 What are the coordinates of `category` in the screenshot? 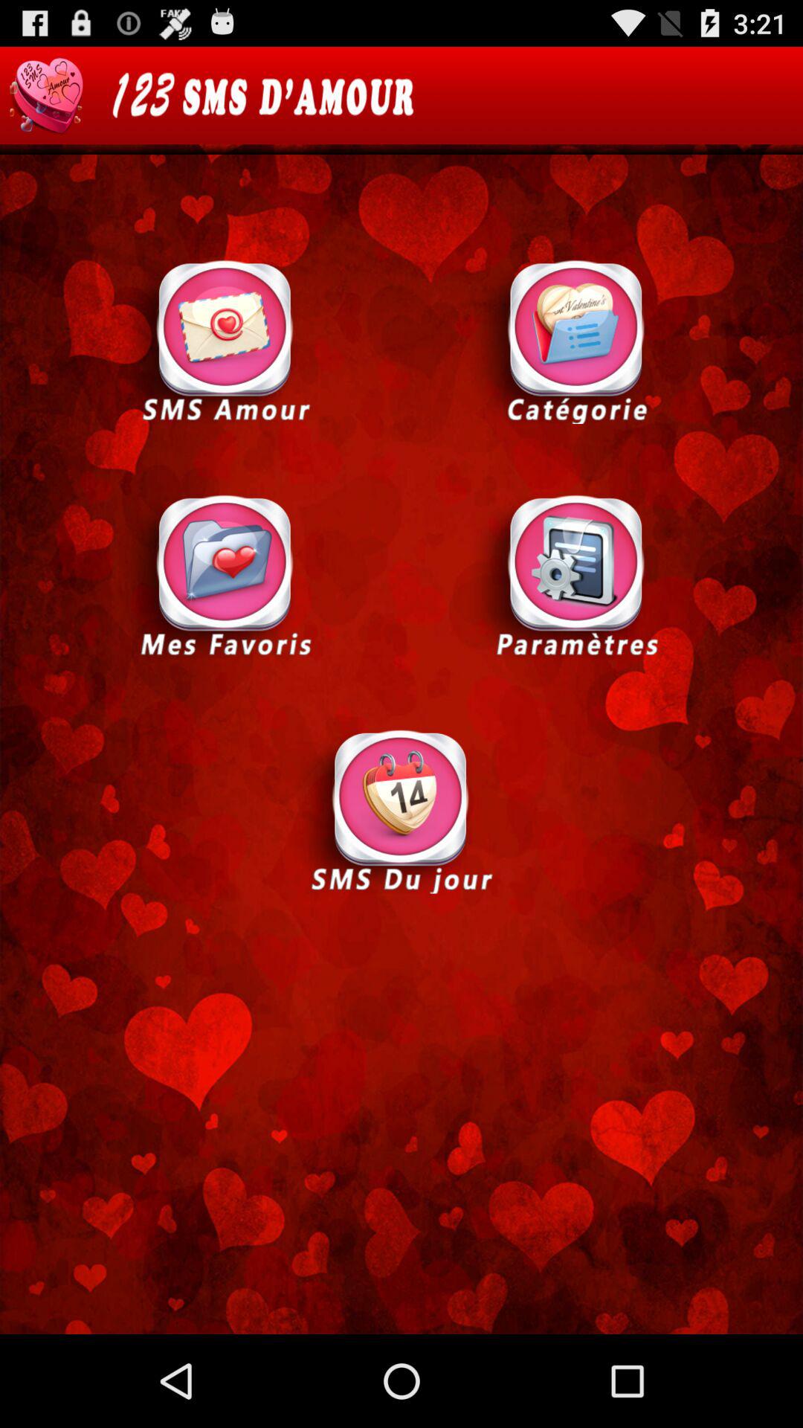 It's located at (577, 341).